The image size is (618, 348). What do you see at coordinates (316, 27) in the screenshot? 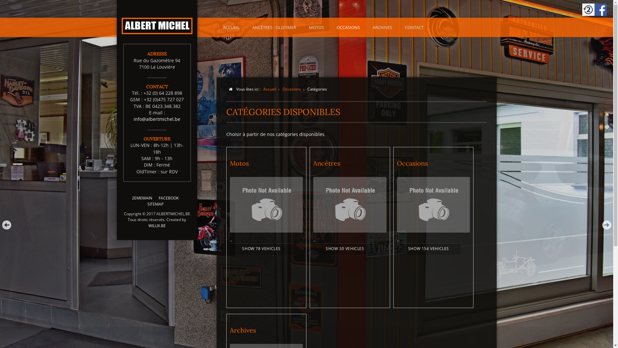
I see `MOTOS` at bounding box center [316, 27].